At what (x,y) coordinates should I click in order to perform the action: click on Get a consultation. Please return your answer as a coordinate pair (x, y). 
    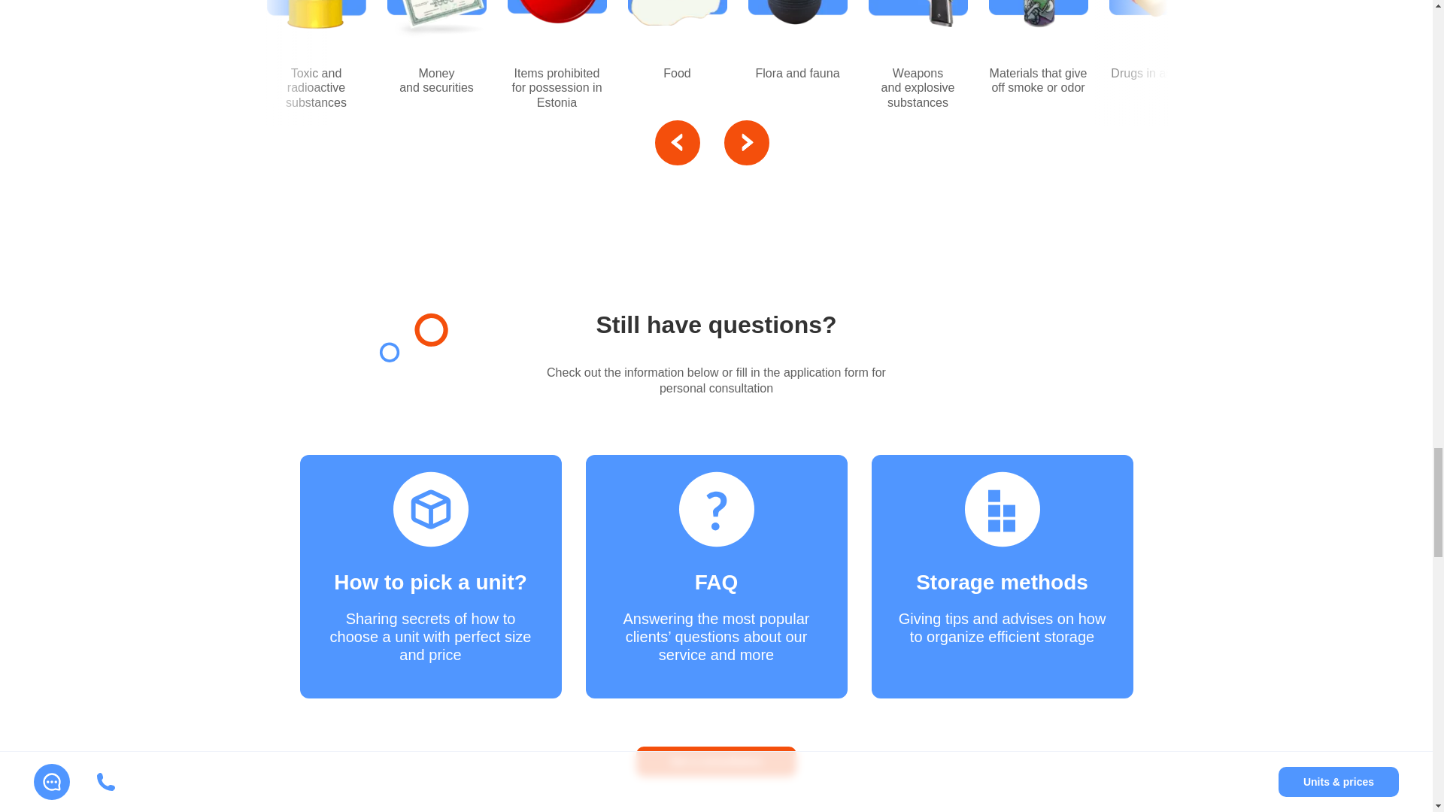
    Looking at the image, I should click on (716, 761).